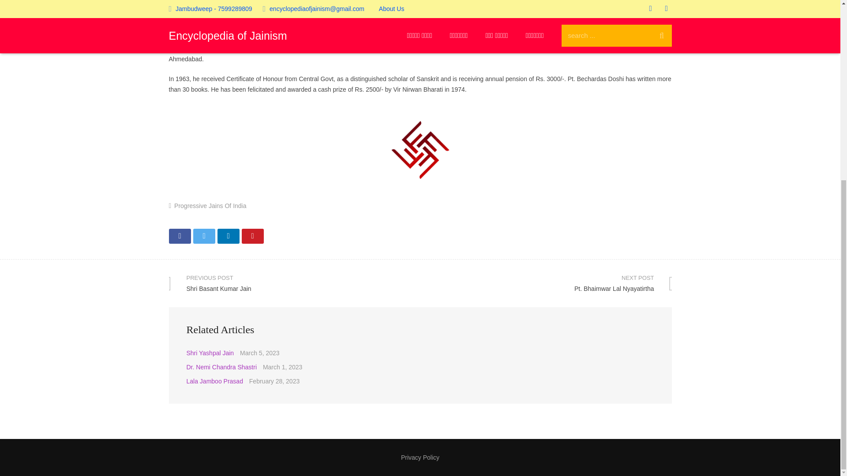 The image size is (847, 476). Describe the element at coordinates (228, 236) in the screenshot. I see `Lala Jamboo Prasad` at that location.